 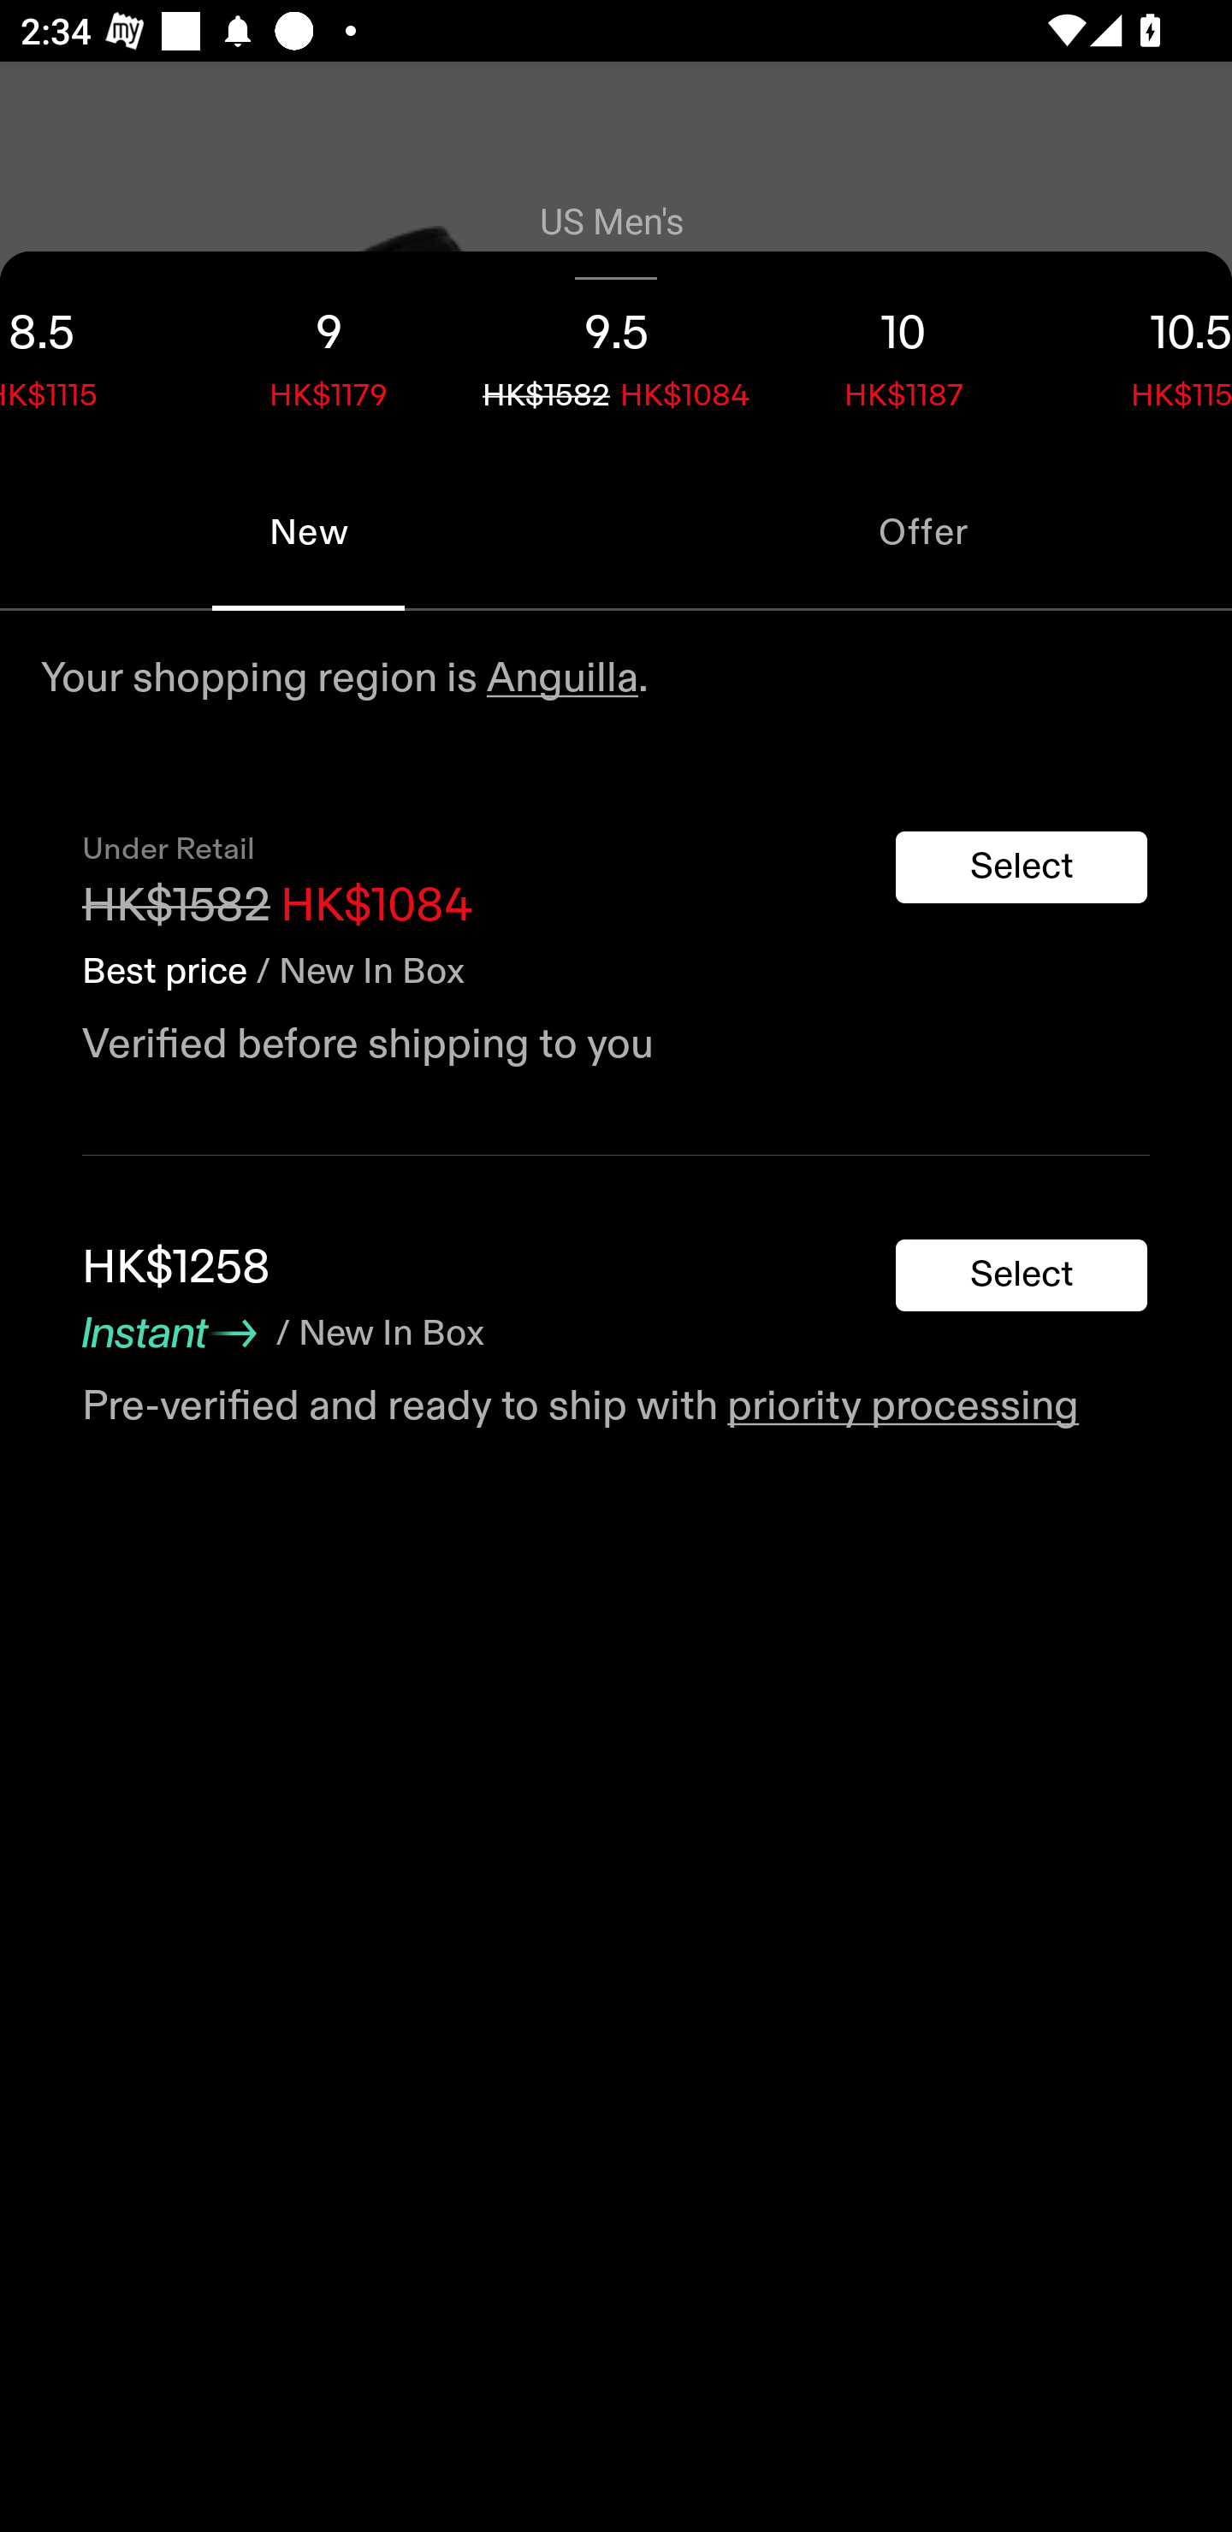 What do you see at coordinates (924, 532) in the screenshot?
I see `Offer` at bounding box center [924, 532].